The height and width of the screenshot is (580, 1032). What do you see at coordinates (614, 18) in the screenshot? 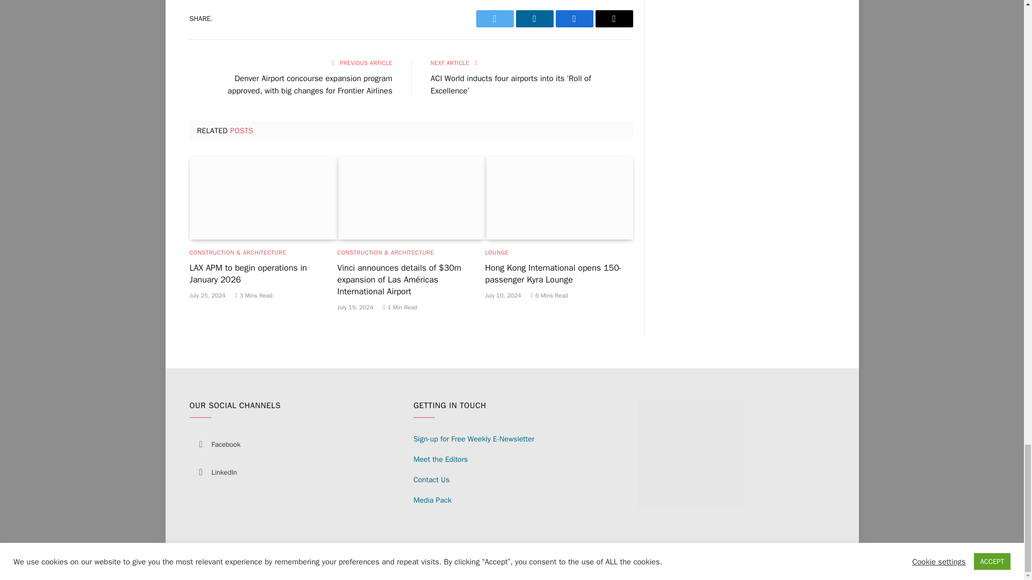
I see `Share via Email` at bounding box center [614, 18].